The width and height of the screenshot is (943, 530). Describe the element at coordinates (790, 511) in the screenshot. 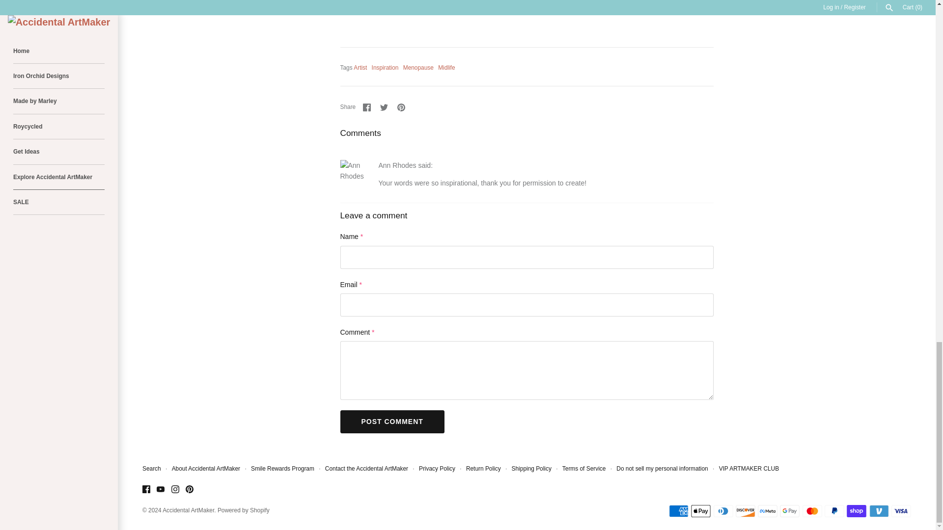

I see `Google Pay` at that location.